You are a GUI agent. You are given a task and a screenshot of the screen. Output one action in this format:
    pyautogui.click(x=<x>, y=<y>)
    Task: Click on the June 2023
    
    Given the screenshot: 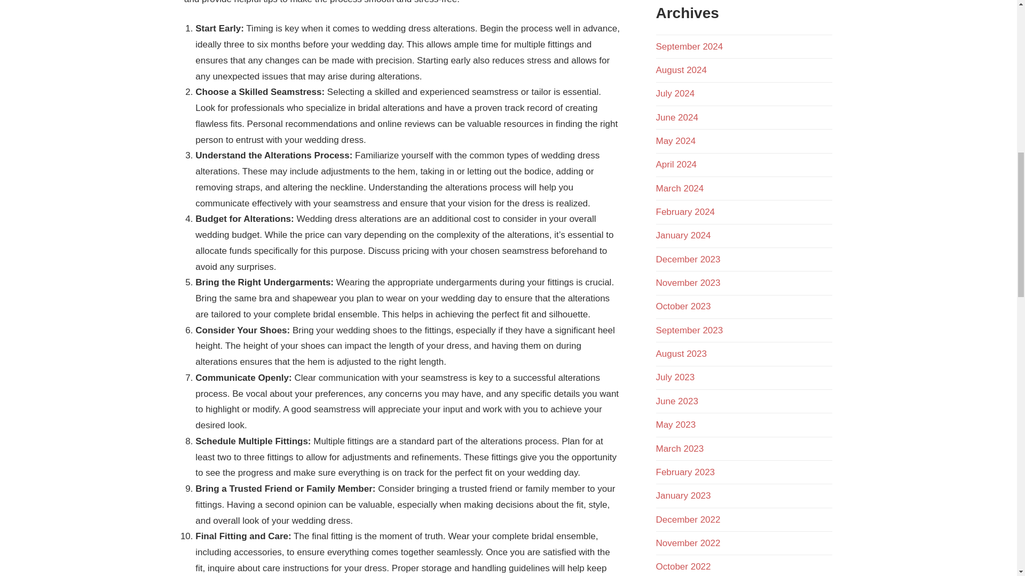 What is the action you would take?
    pyautogui.click(x=677, y=401)
    